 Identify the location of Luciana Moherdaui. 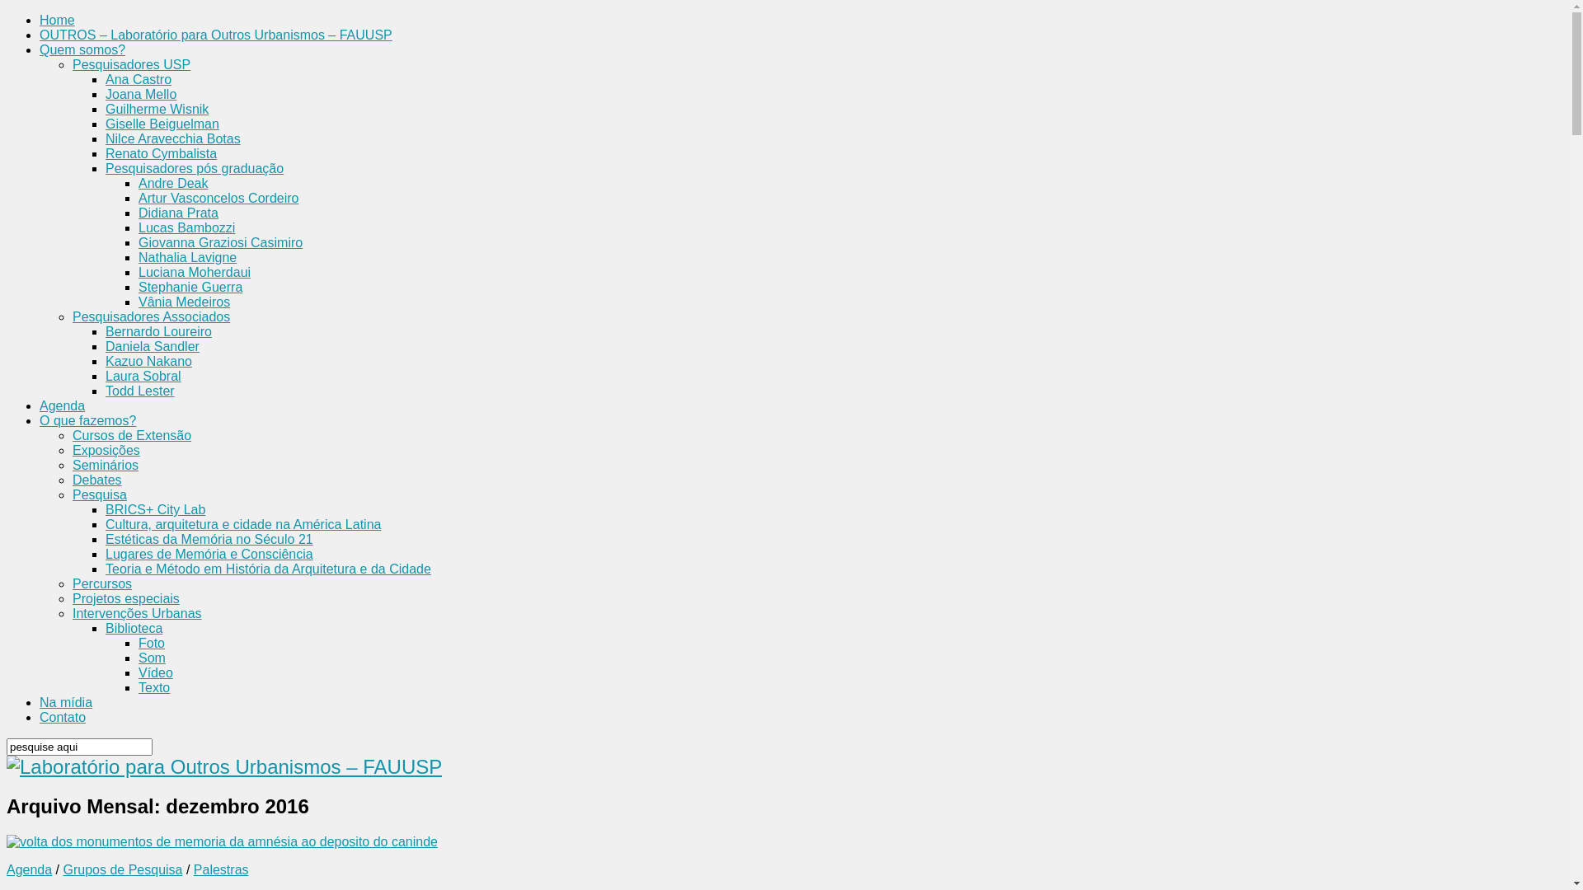
(195, 272).